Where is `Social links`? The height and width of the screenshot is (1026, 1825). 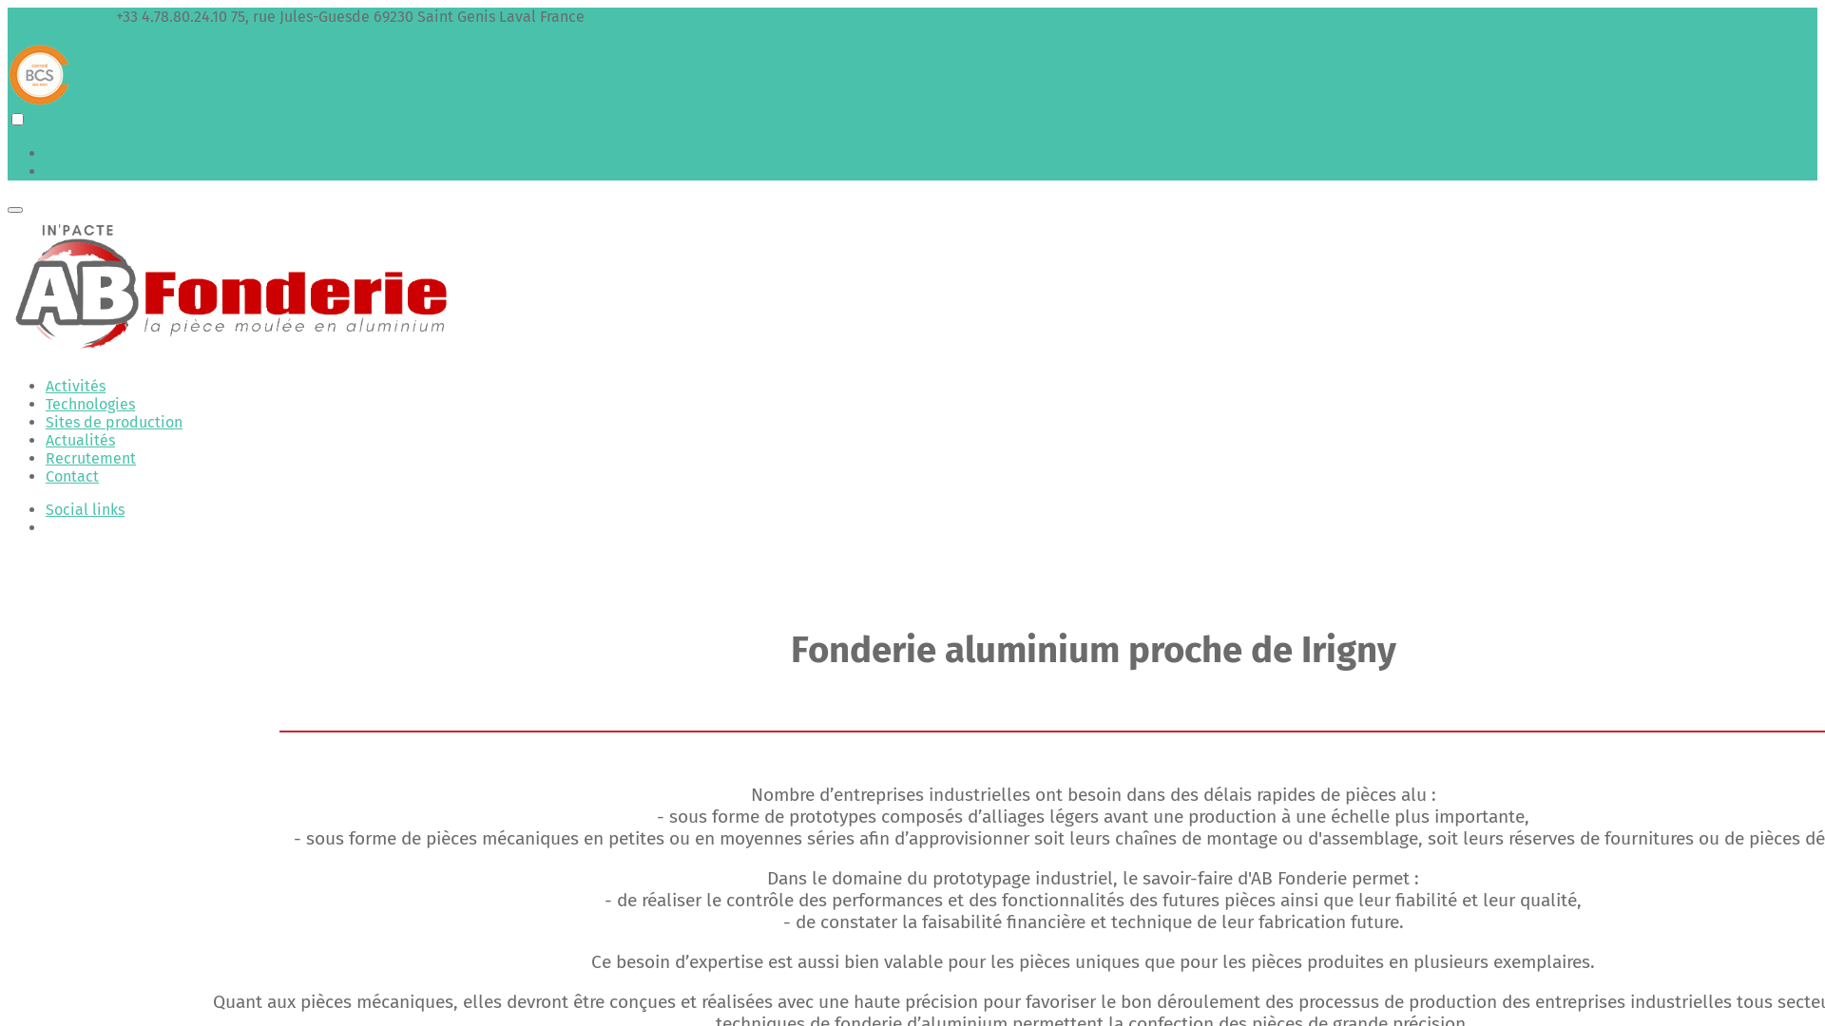
Social links is located at coordinates (86, 509).